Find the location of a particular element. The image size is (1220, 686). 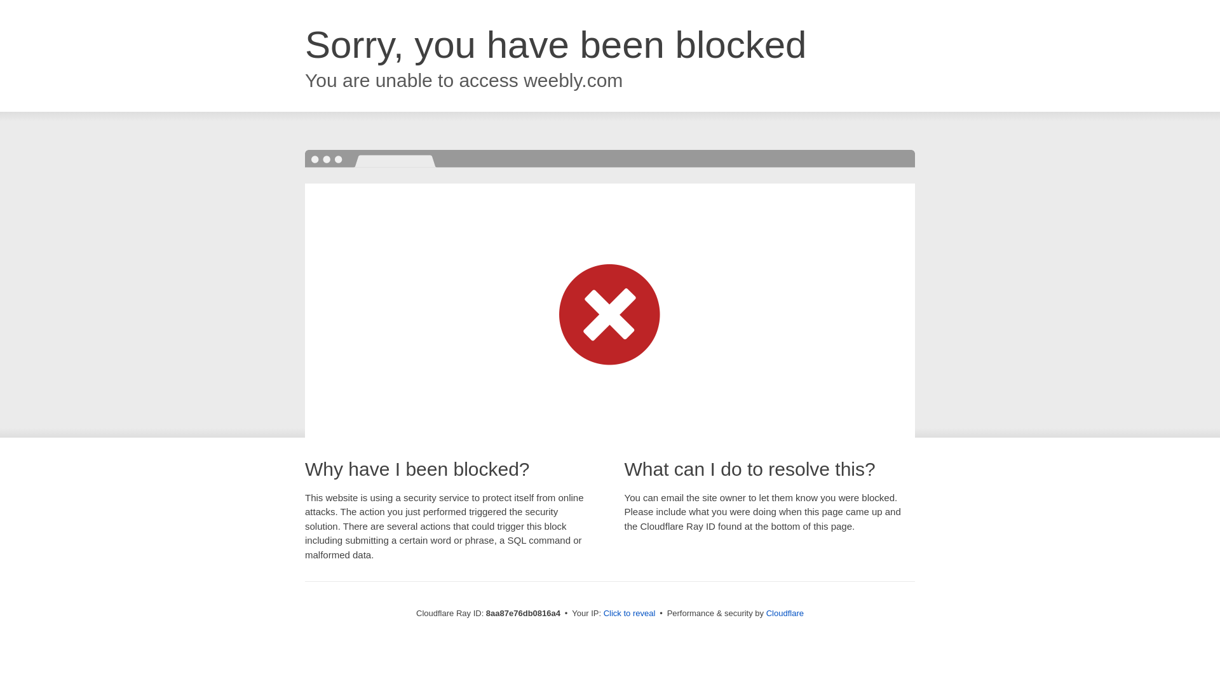

Click to reveal is located at coordinates (630, 614).